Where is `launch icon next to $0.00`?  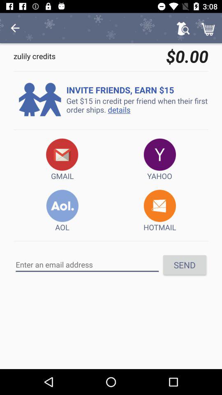
launch icon next to $0.00 is located at coordinates (15, 28).